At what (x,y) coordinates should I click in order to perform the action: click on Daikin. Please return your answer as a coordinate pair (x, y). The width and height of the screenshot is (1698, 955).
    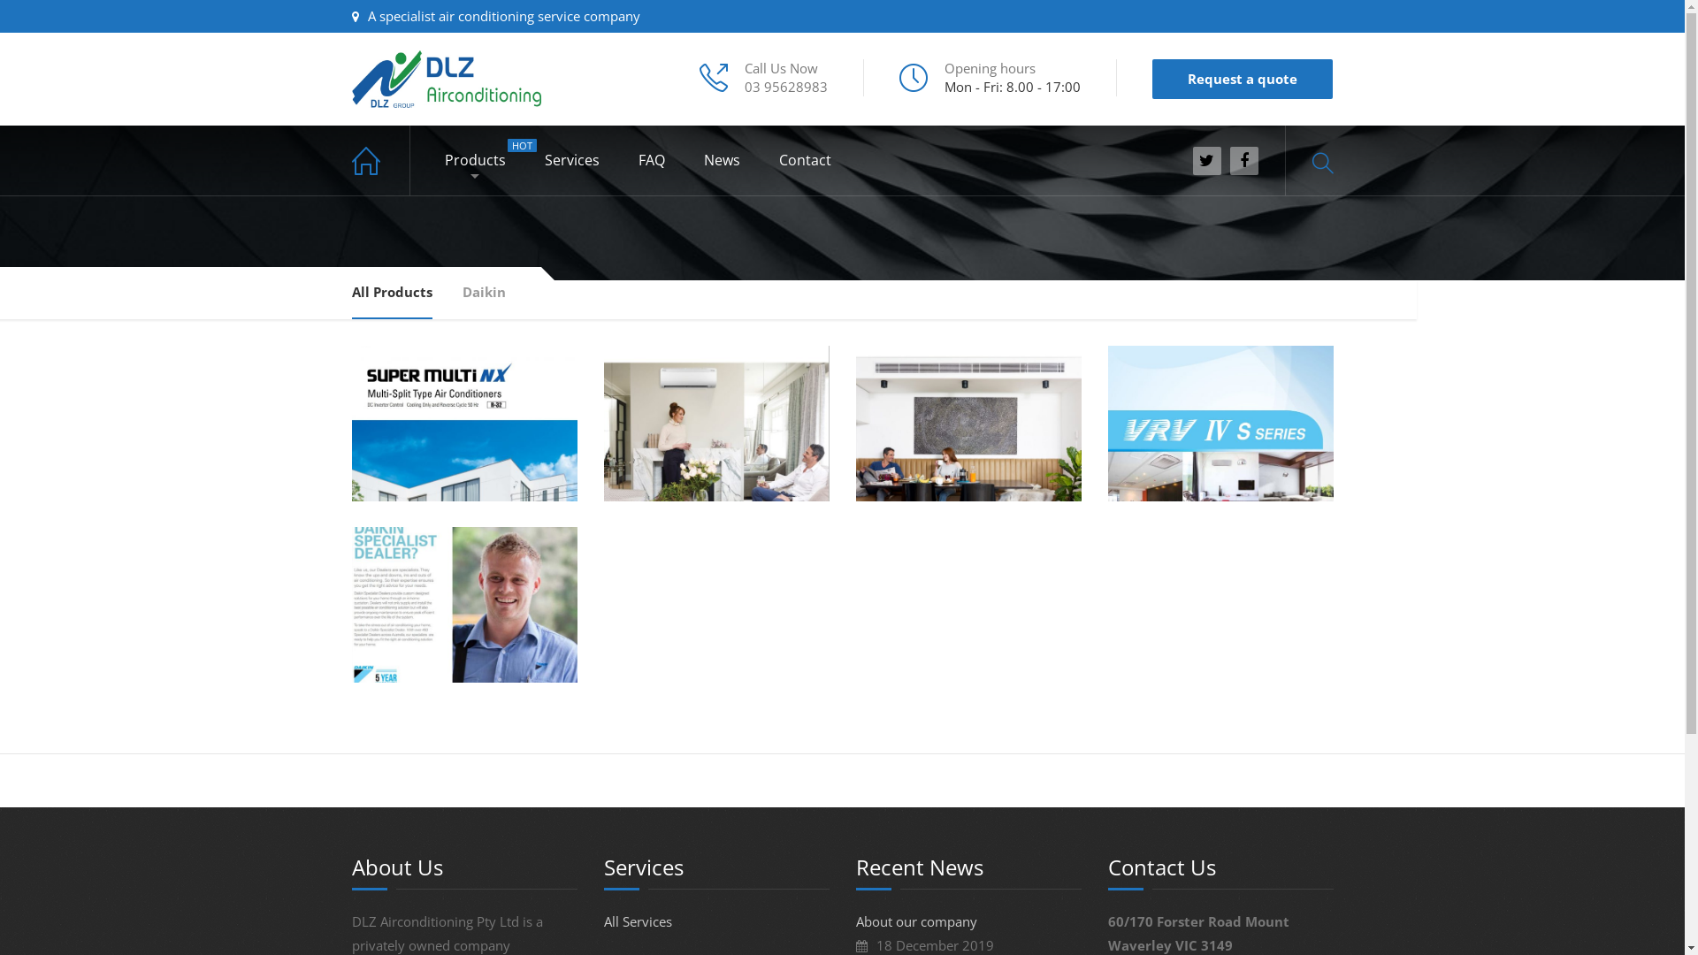
    Looking at the image, I should click on (483, 300).